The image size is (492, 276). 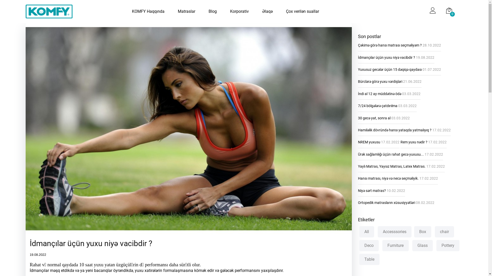 What do you see at coordinates (213, 12) in the screenshot?
I see `Blog` at bounding box center [213, 12].